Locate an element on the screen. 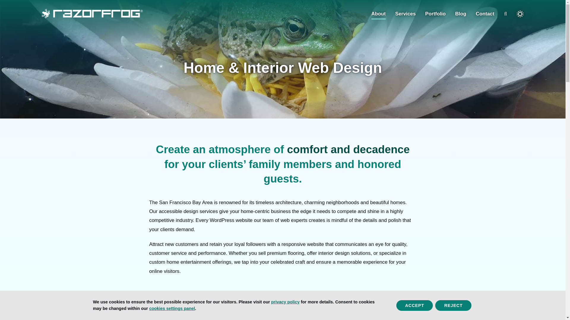 The width and height of the screenshot is (570, 320). About is located at coordinates (379, 14).